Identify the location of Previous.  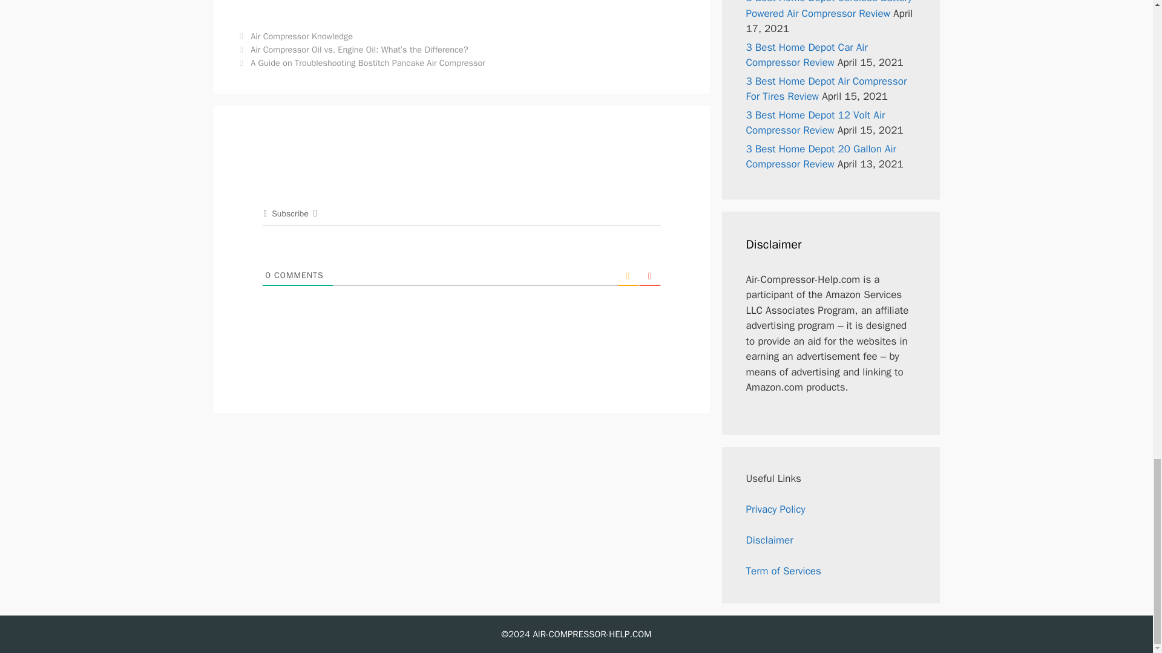
(352, 50).